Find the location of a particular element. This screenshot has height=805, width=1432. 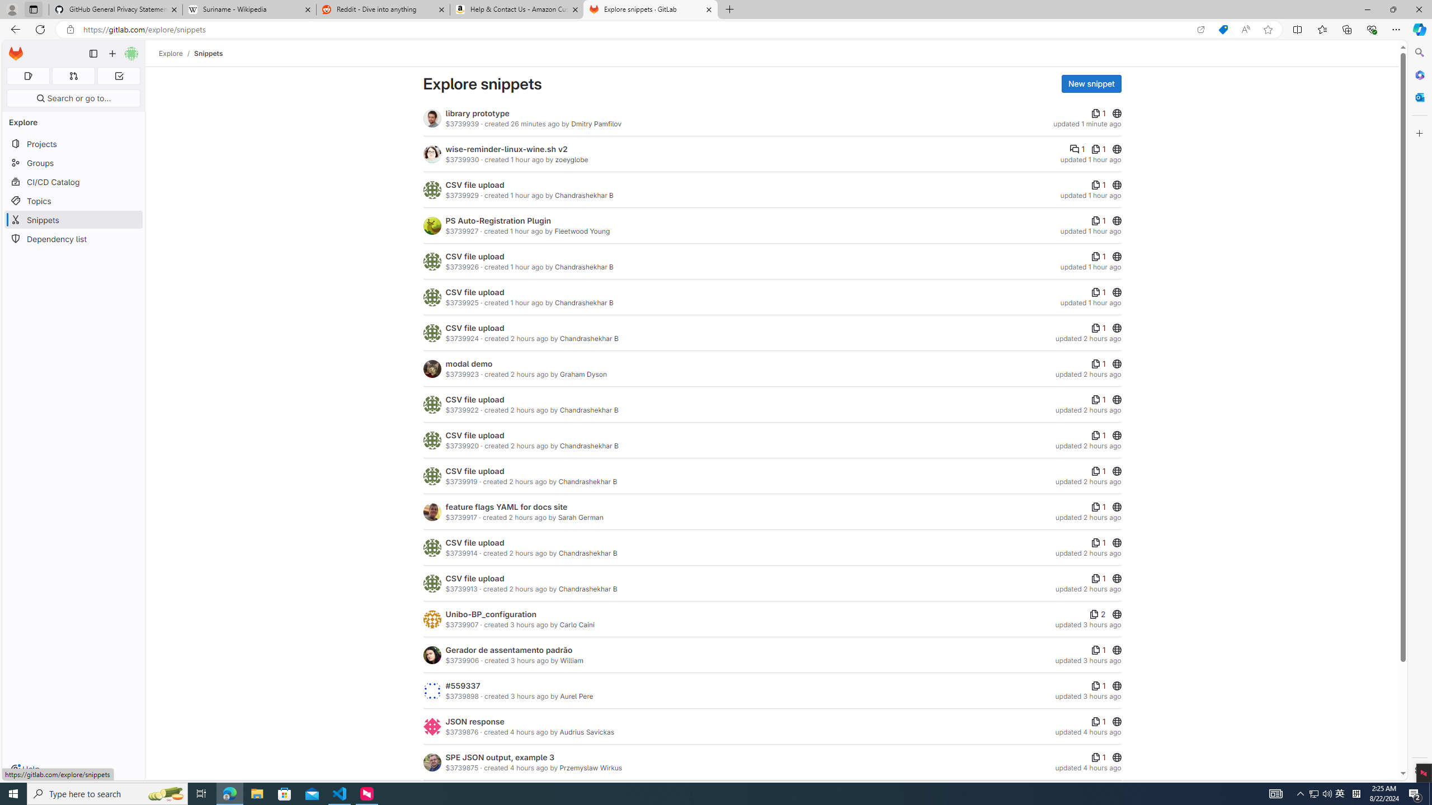

Dependency list is located at coordinates (74, 238).